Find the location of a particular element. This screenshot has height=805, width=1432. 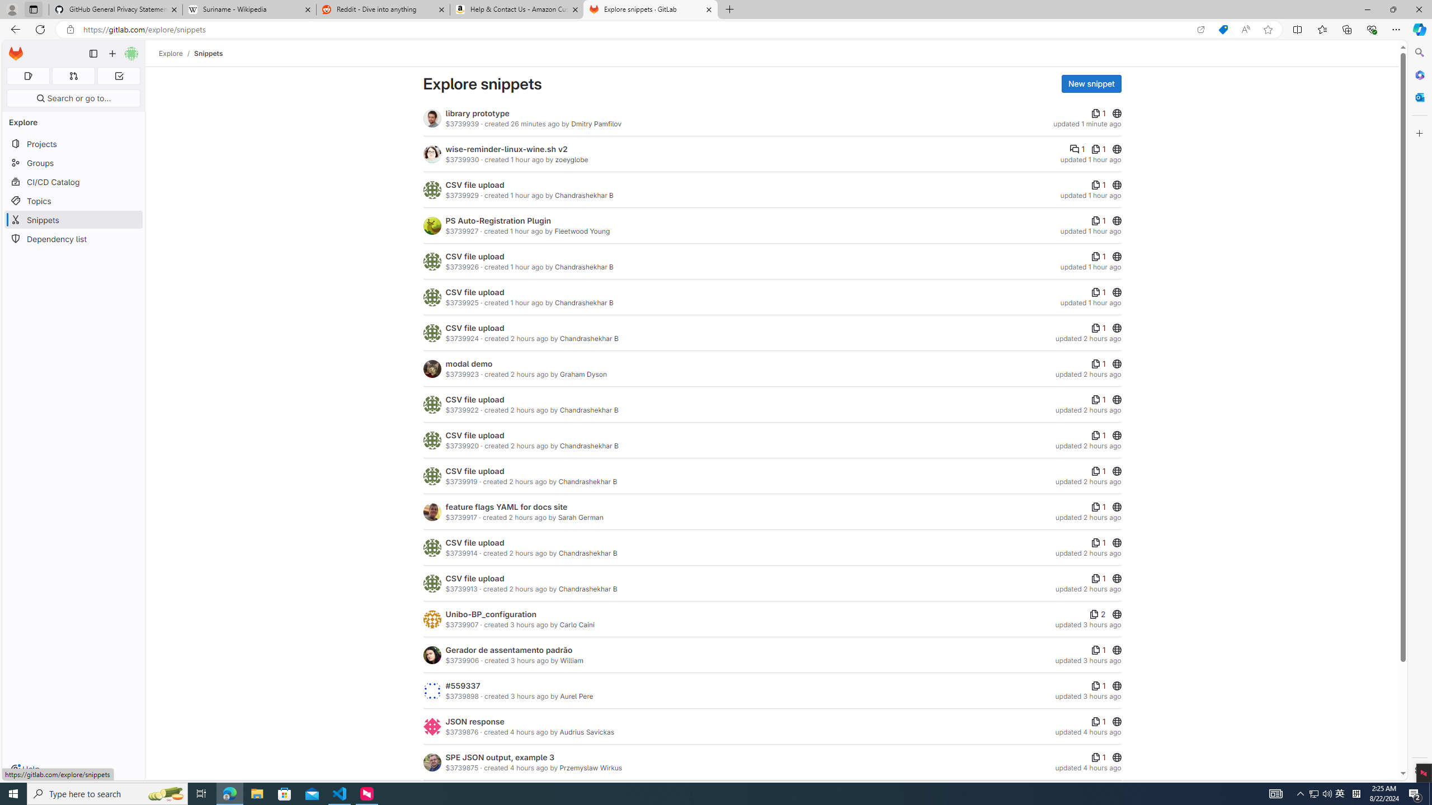

Dependency list is located at coordinates (74, 238).